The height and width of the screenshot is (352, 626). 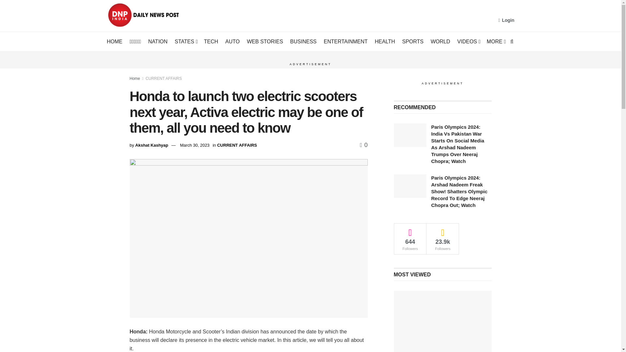 What do you see at coordinates (506, 20) in the screenshot?
I see `Login` at bounding box center [506, 20].